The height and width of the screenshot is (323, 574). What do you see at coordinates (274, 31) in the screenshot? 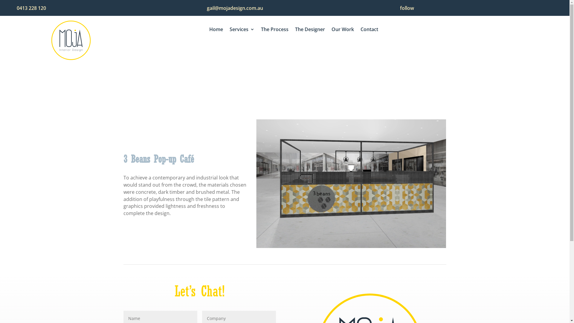
I see `The Process` at bounding box center [274, 31].